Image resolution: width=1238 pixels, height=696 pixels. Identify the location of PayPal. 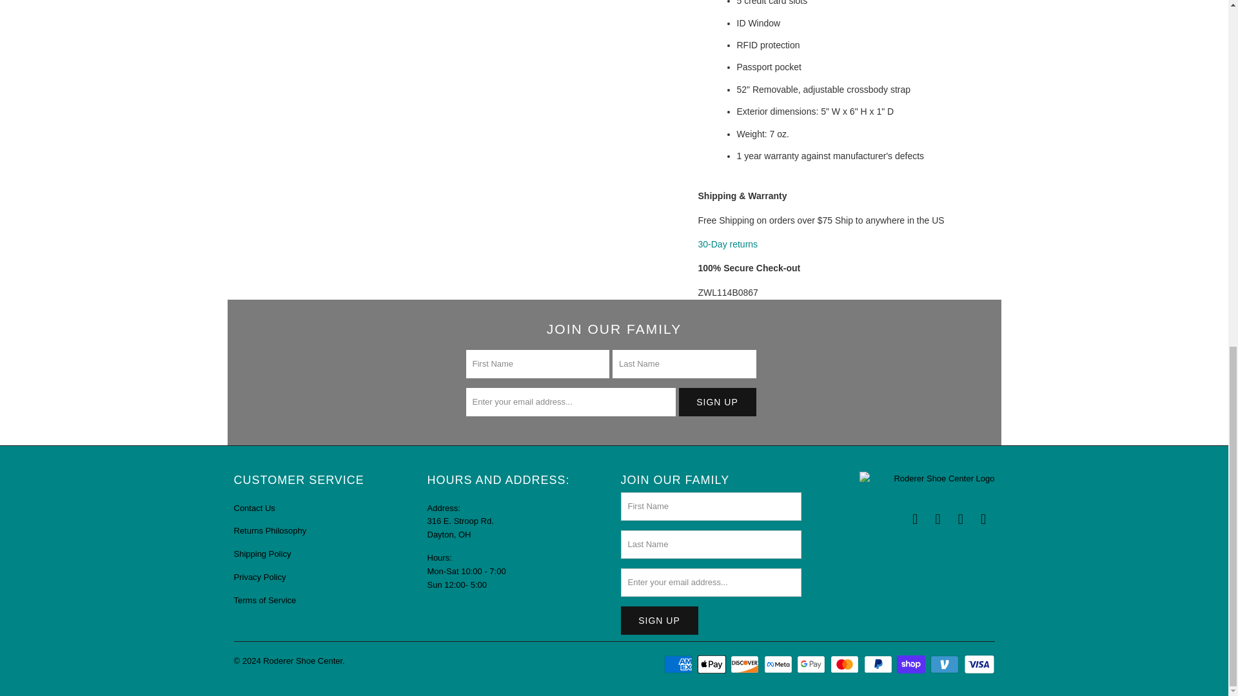
(879, 664).